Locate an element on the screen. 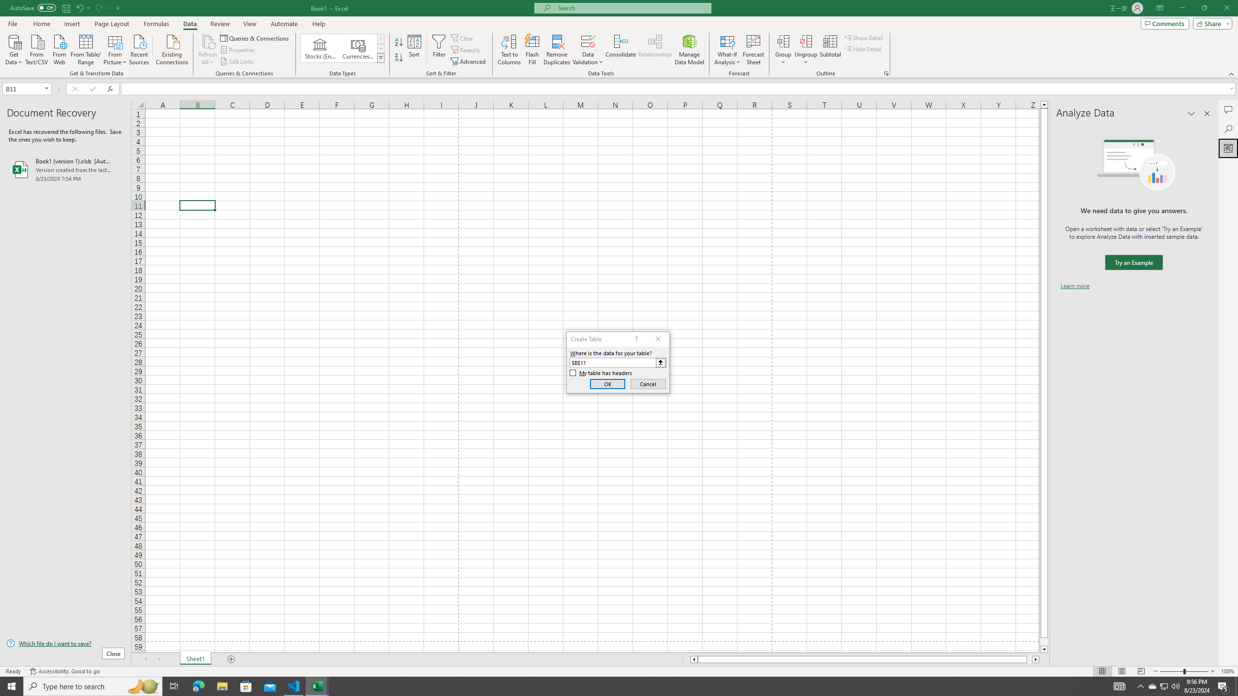  From Text/CSV is located at coordinates (37, 49).